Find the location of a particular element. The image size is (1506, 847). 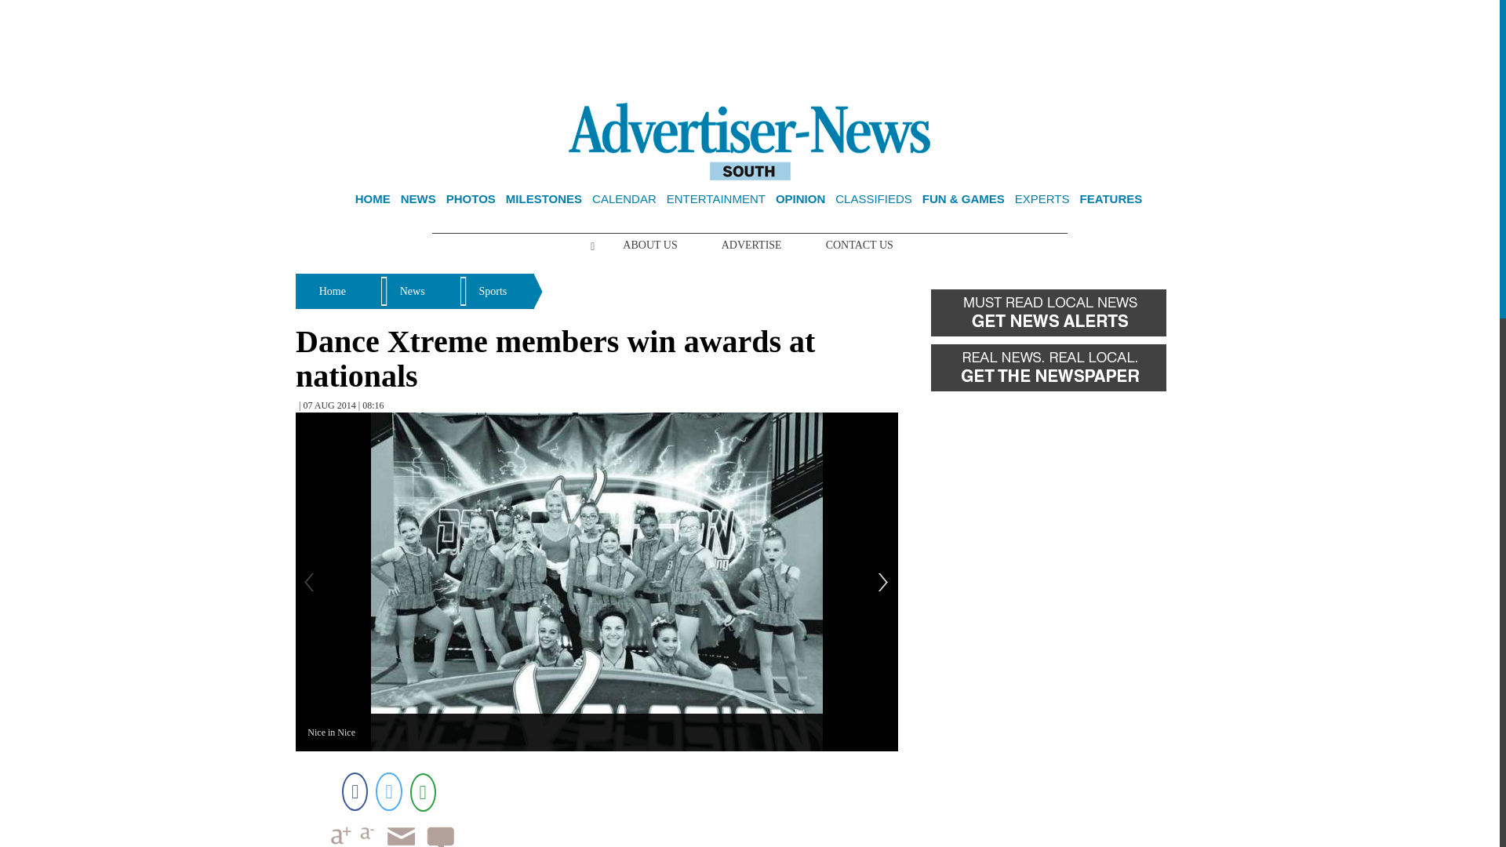

ENTERTAINMENT is located at coordinates (715, 199).